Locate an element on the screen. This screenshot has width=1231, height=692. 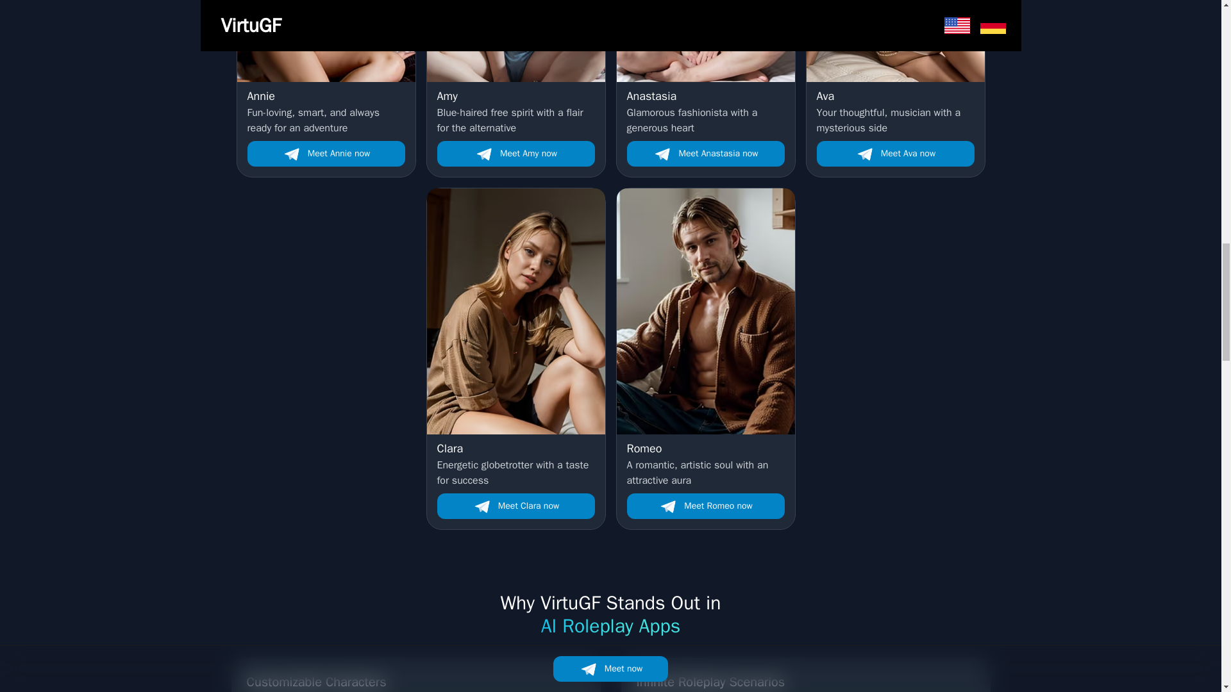
Meet Annie now is located at coordinates (326, 154).